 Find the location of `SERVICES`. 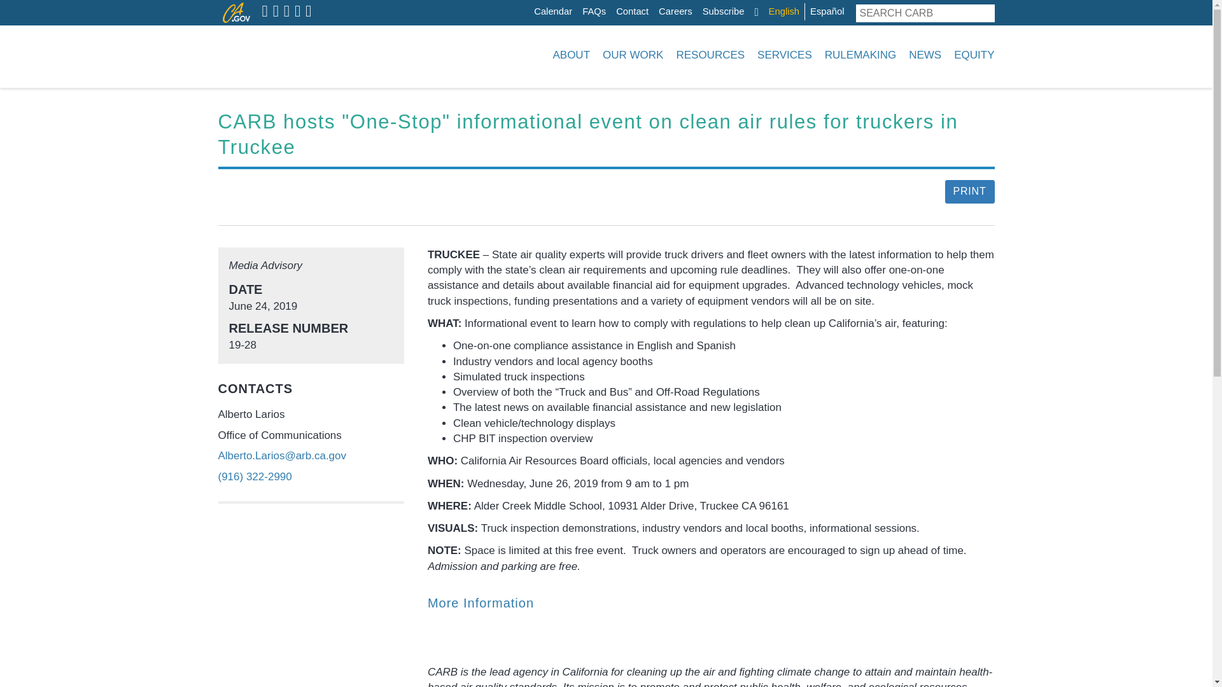

SERVICES is located at coordinates (785, 55).